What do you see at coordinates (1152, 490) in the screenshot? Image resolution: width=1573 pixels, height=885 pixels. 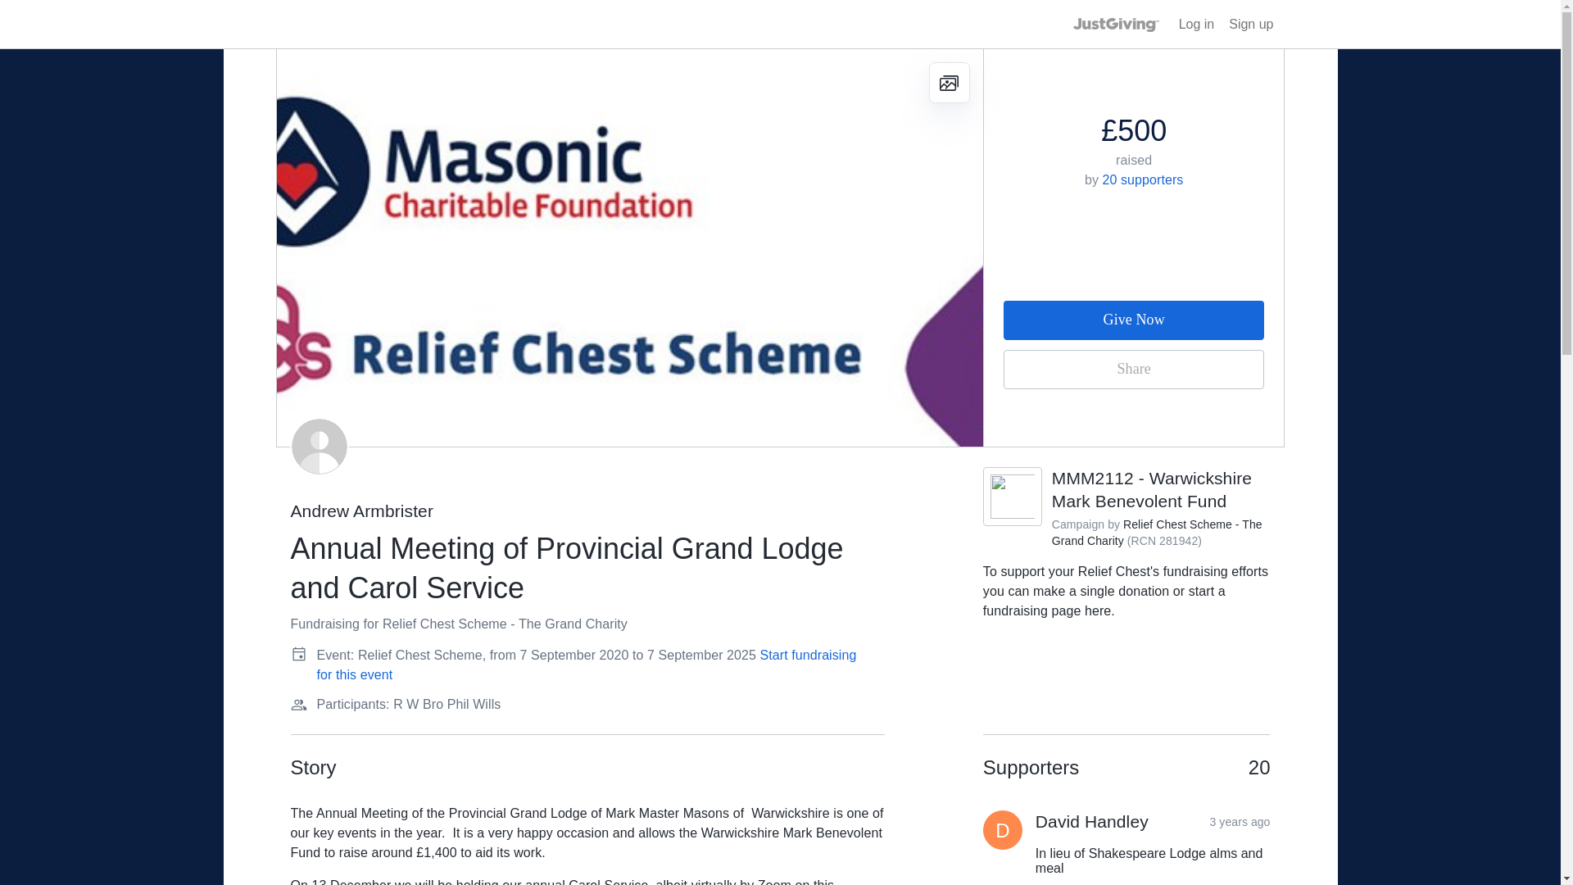 I see `MMM2112 - Warwickshire Mark Benevolent Fund` at bounding box center [1152, 490].